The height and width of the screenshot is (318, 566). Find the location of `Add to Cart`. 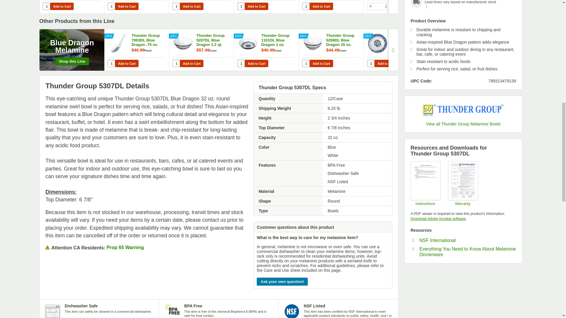

Add to Cart is located at coordinates (192, 63).